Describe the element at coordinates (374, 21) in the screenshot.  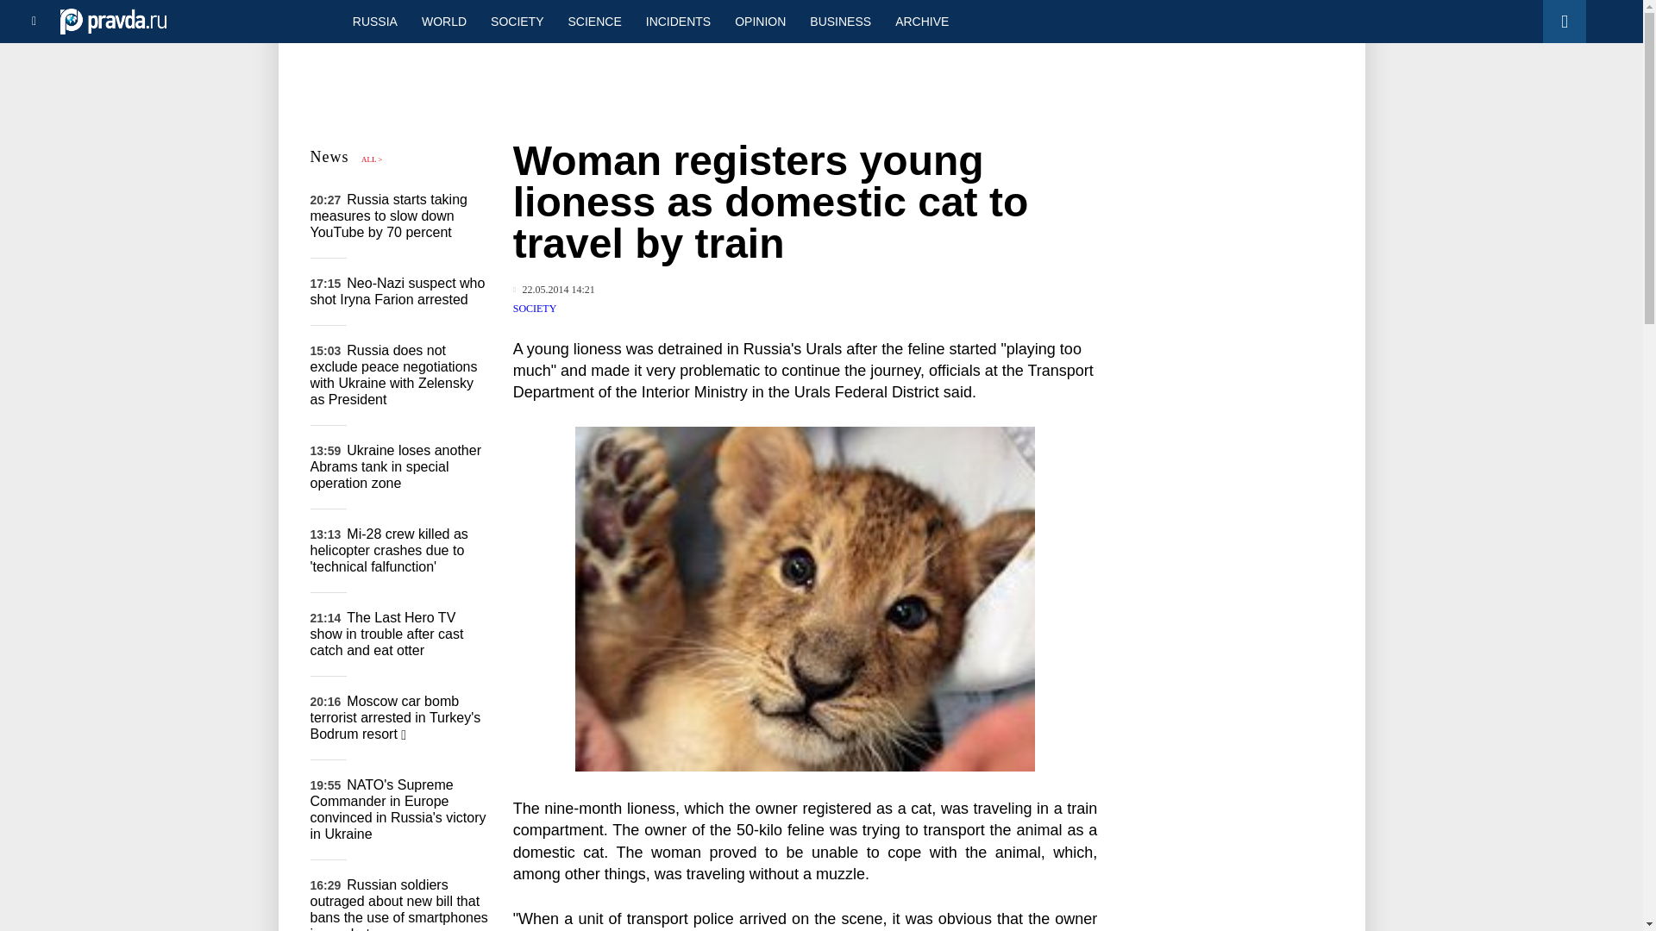
I see `RUSSIA` at that location.